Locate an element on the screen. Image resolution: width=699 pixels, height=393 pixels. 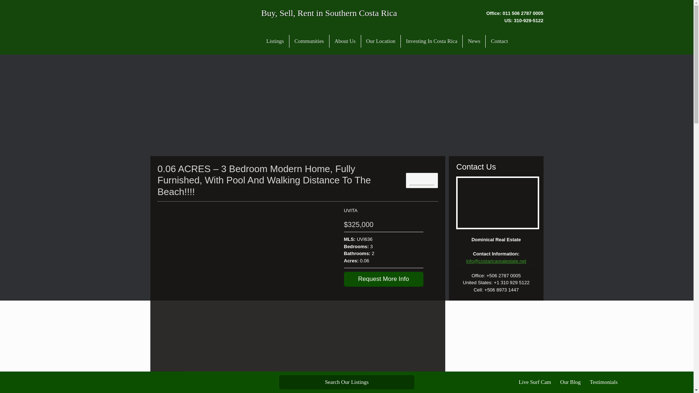
Listings is located at coordinates (275, 41).